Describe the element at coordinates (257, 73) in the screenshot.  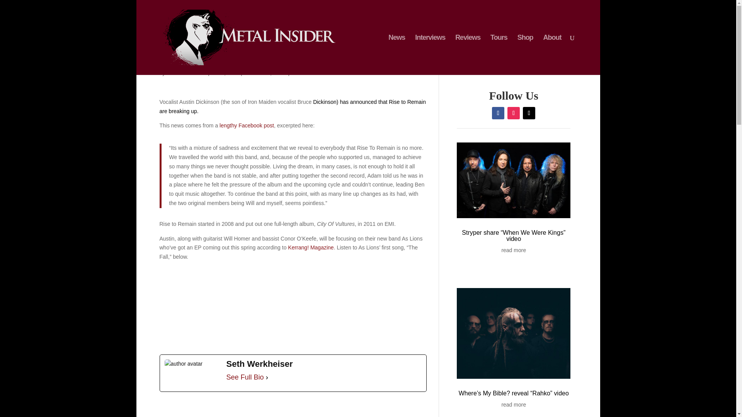
I see `New Music` at that location.